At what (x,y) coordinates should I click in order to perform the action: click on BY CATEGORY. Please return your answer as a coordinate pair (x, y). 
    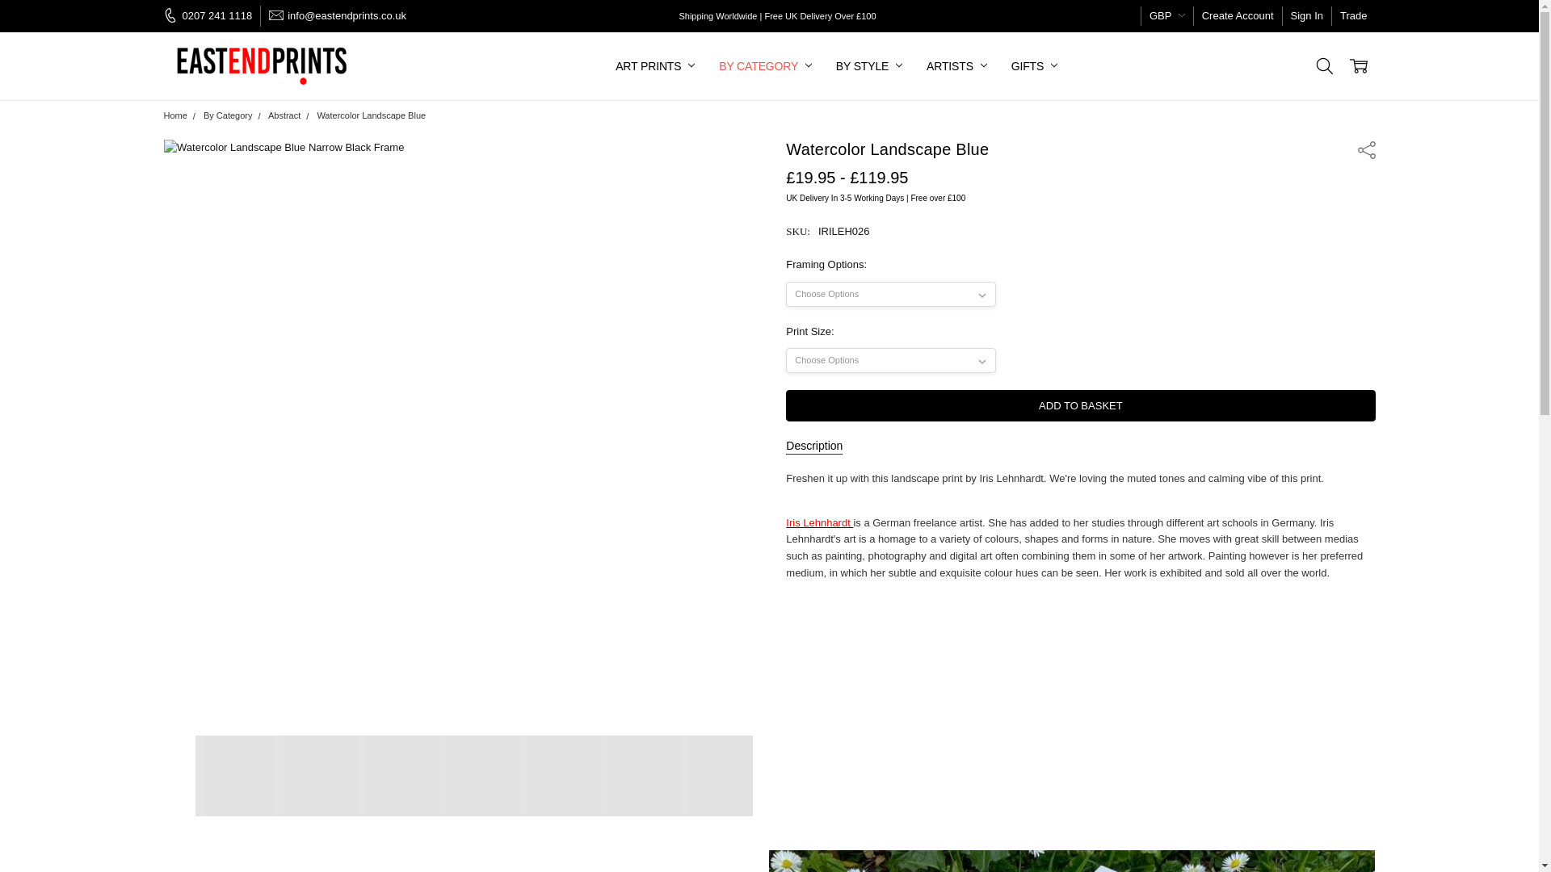
    Looking at the image, I should click on (765, 66).